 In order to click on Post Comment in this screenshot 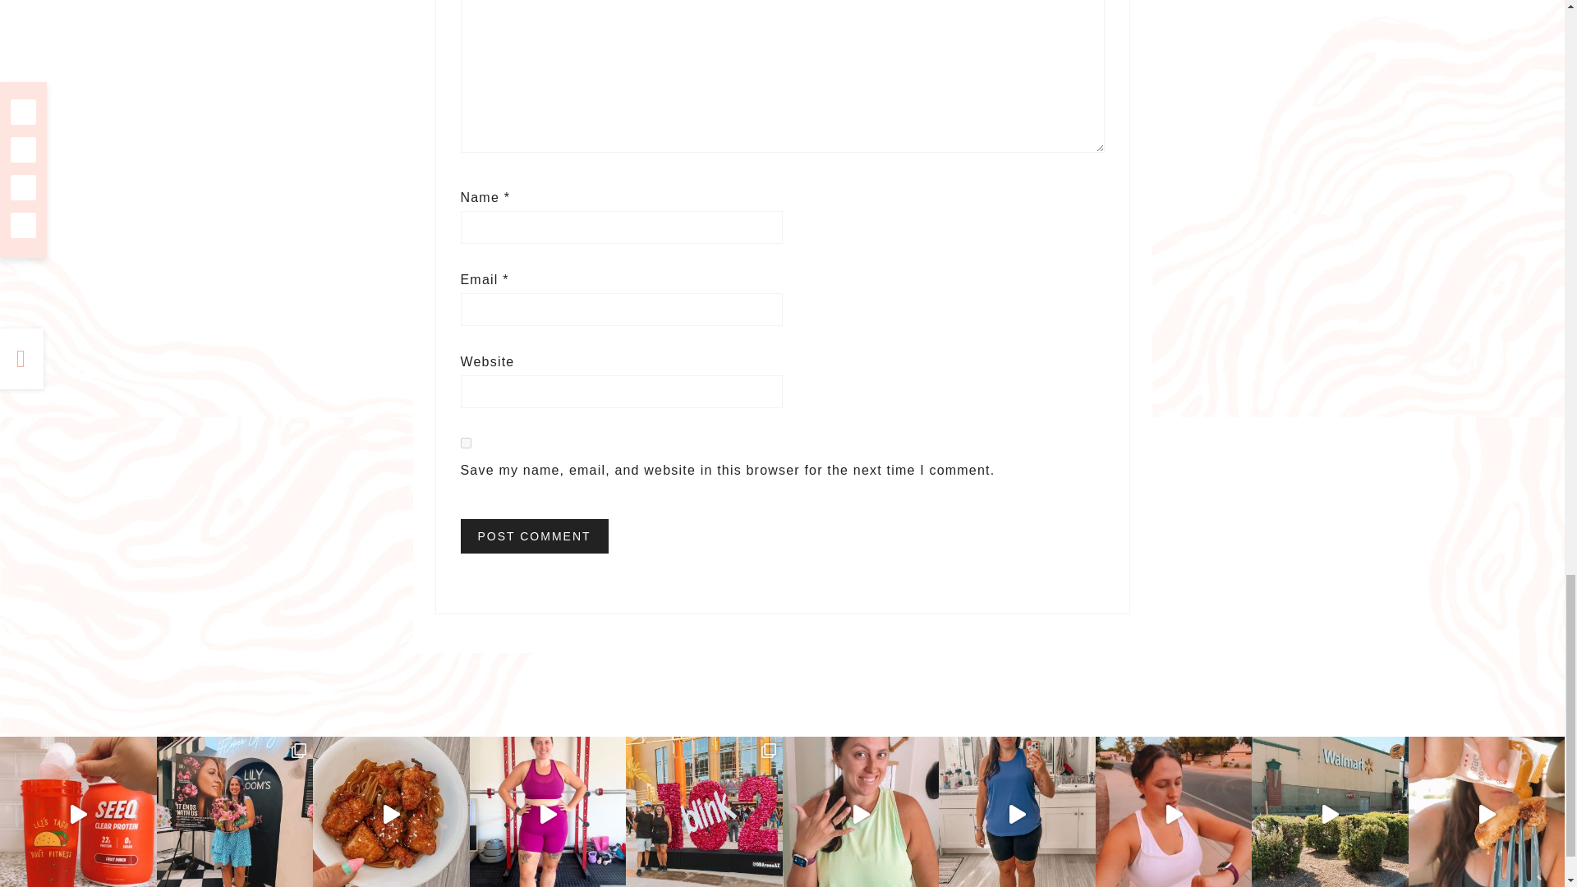, I will do `click(534, 535)`.